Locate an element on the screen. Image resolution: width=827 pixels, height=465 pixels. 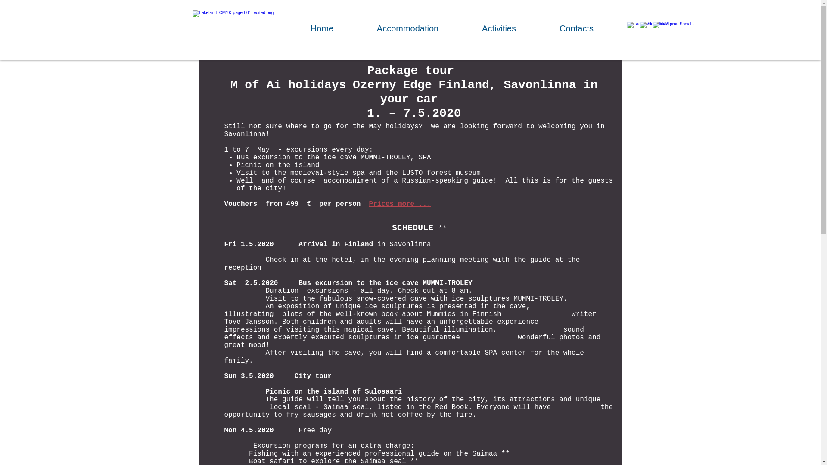
Prices more ... is located at coordinates (400, 204).